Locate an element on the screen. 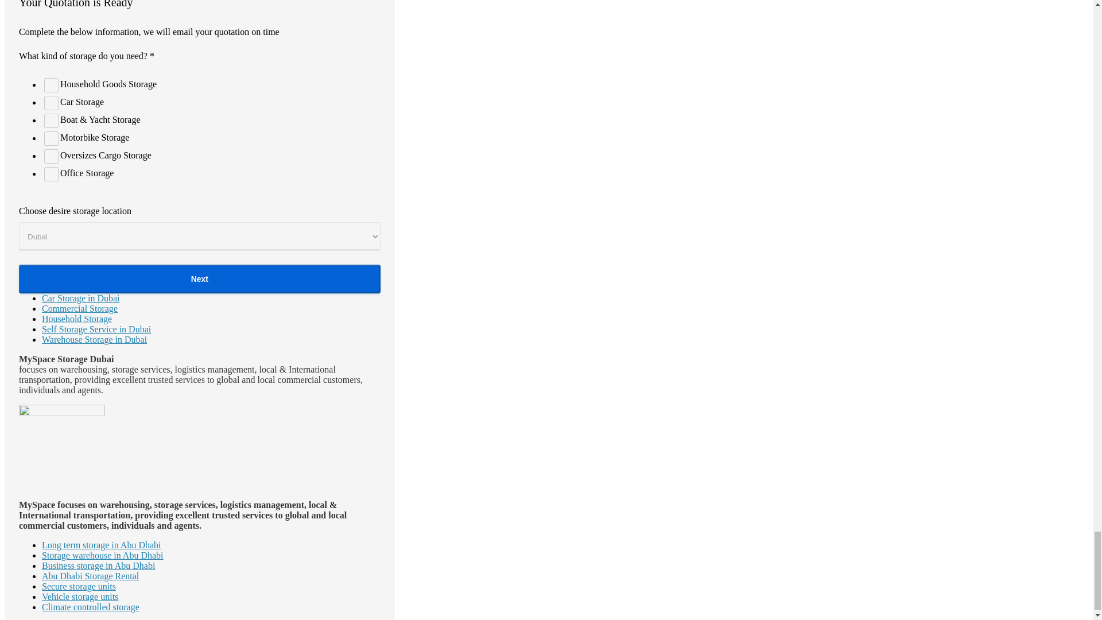 The width and height of the screenshot is (1102, 620). Household Goods Storage is located at coordinates (51, 85).